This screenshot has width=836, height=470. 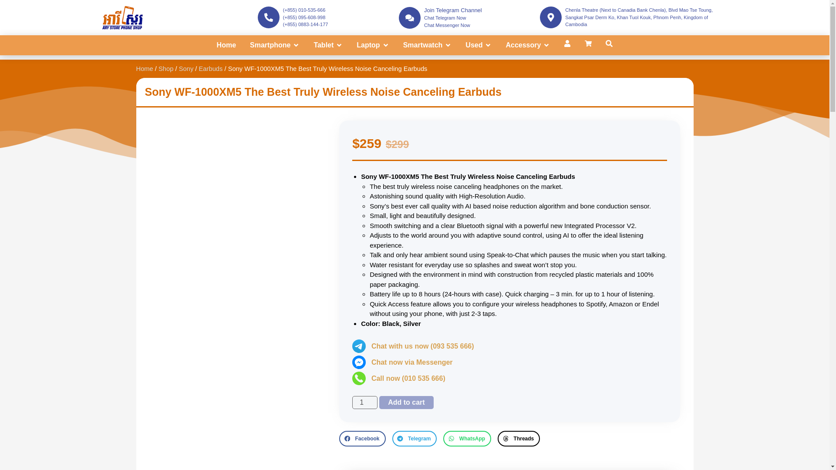 I want to click on Home, so click(x=226, y=45).